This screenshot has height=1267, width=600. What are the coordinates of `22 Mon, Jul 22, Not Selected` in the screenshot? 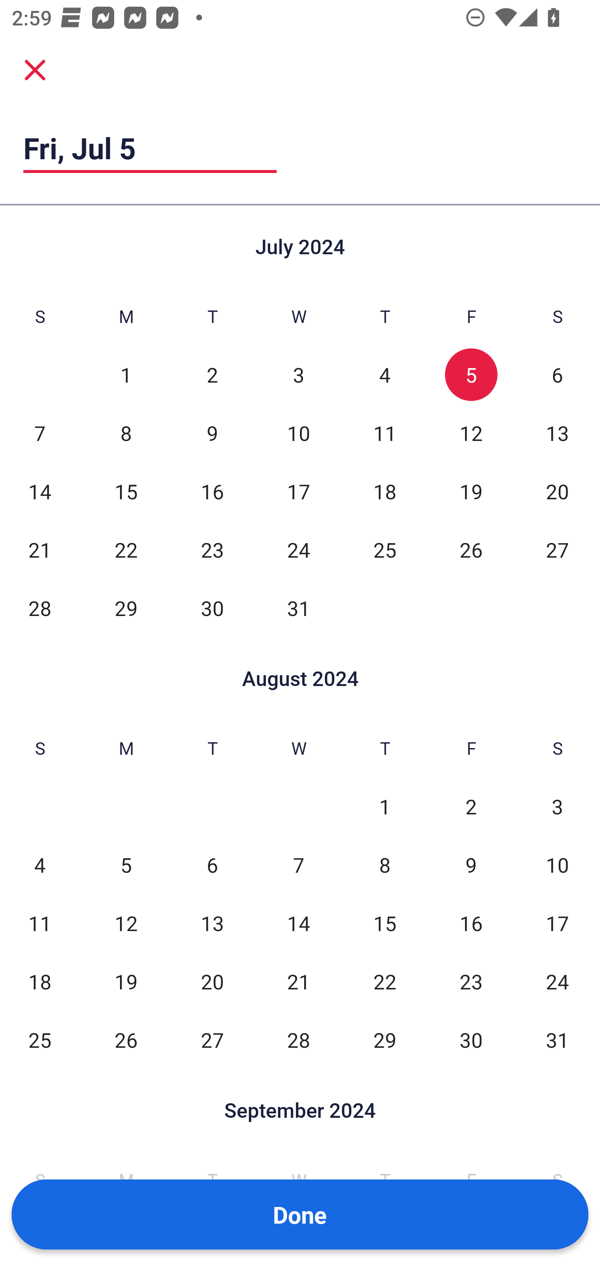 It's located at (126, 550).